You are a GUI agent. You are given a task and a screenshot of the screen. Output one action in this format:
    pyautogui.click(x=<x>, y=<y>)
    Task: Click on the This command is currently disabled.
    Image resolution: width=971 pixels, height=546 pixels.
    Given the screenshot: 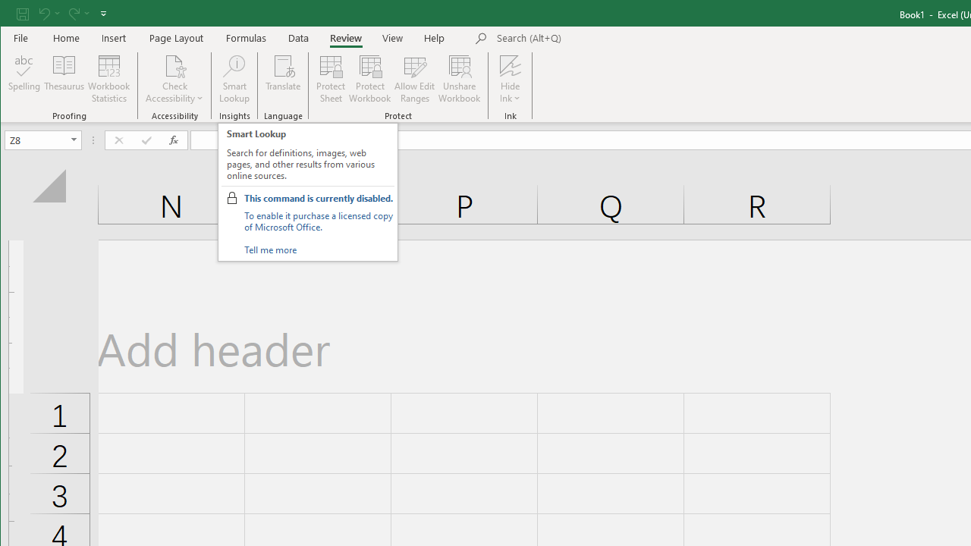 What is the action you would take?
    pyautogui.click(x=319, y=198)
    